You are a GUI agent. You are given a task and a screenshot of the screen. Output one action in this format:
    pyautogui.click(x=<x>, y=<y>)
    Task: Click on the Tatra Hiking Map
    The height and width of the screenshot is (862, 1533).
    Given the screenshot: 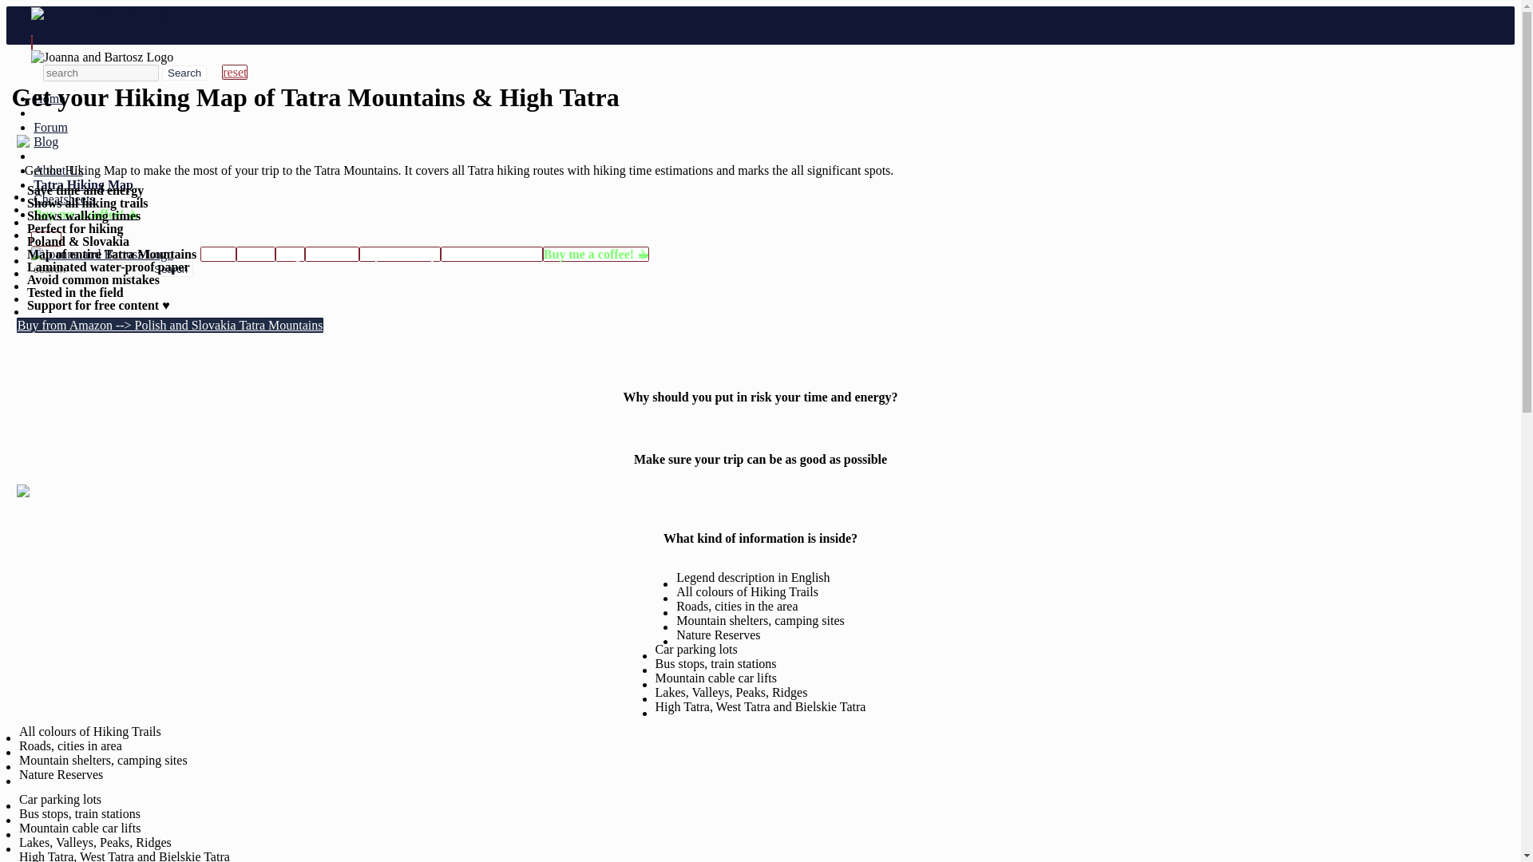 What is the action you would take?
    pyautogui.click(x=83, y=184)
    